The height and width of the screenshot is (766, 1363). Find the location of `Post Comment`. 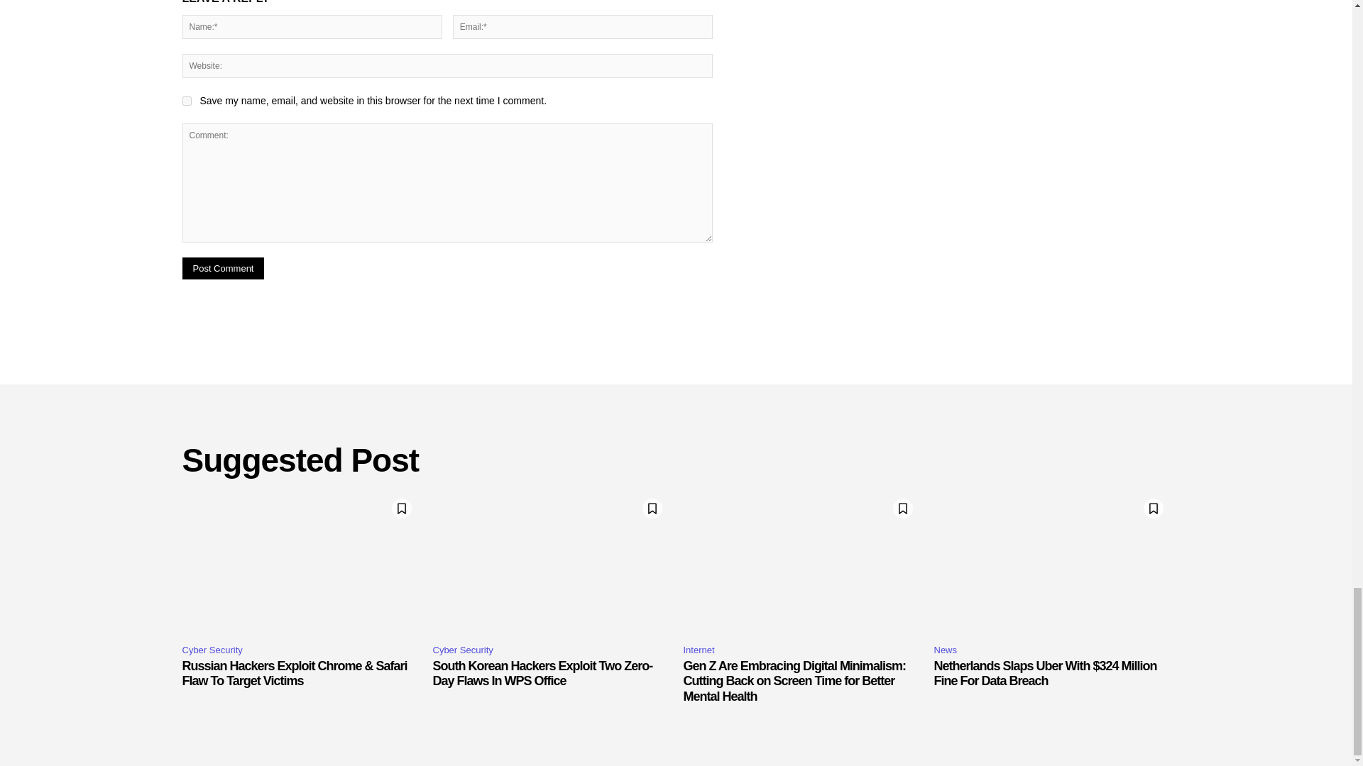

Post Comment is located at coordinates (223, 268).